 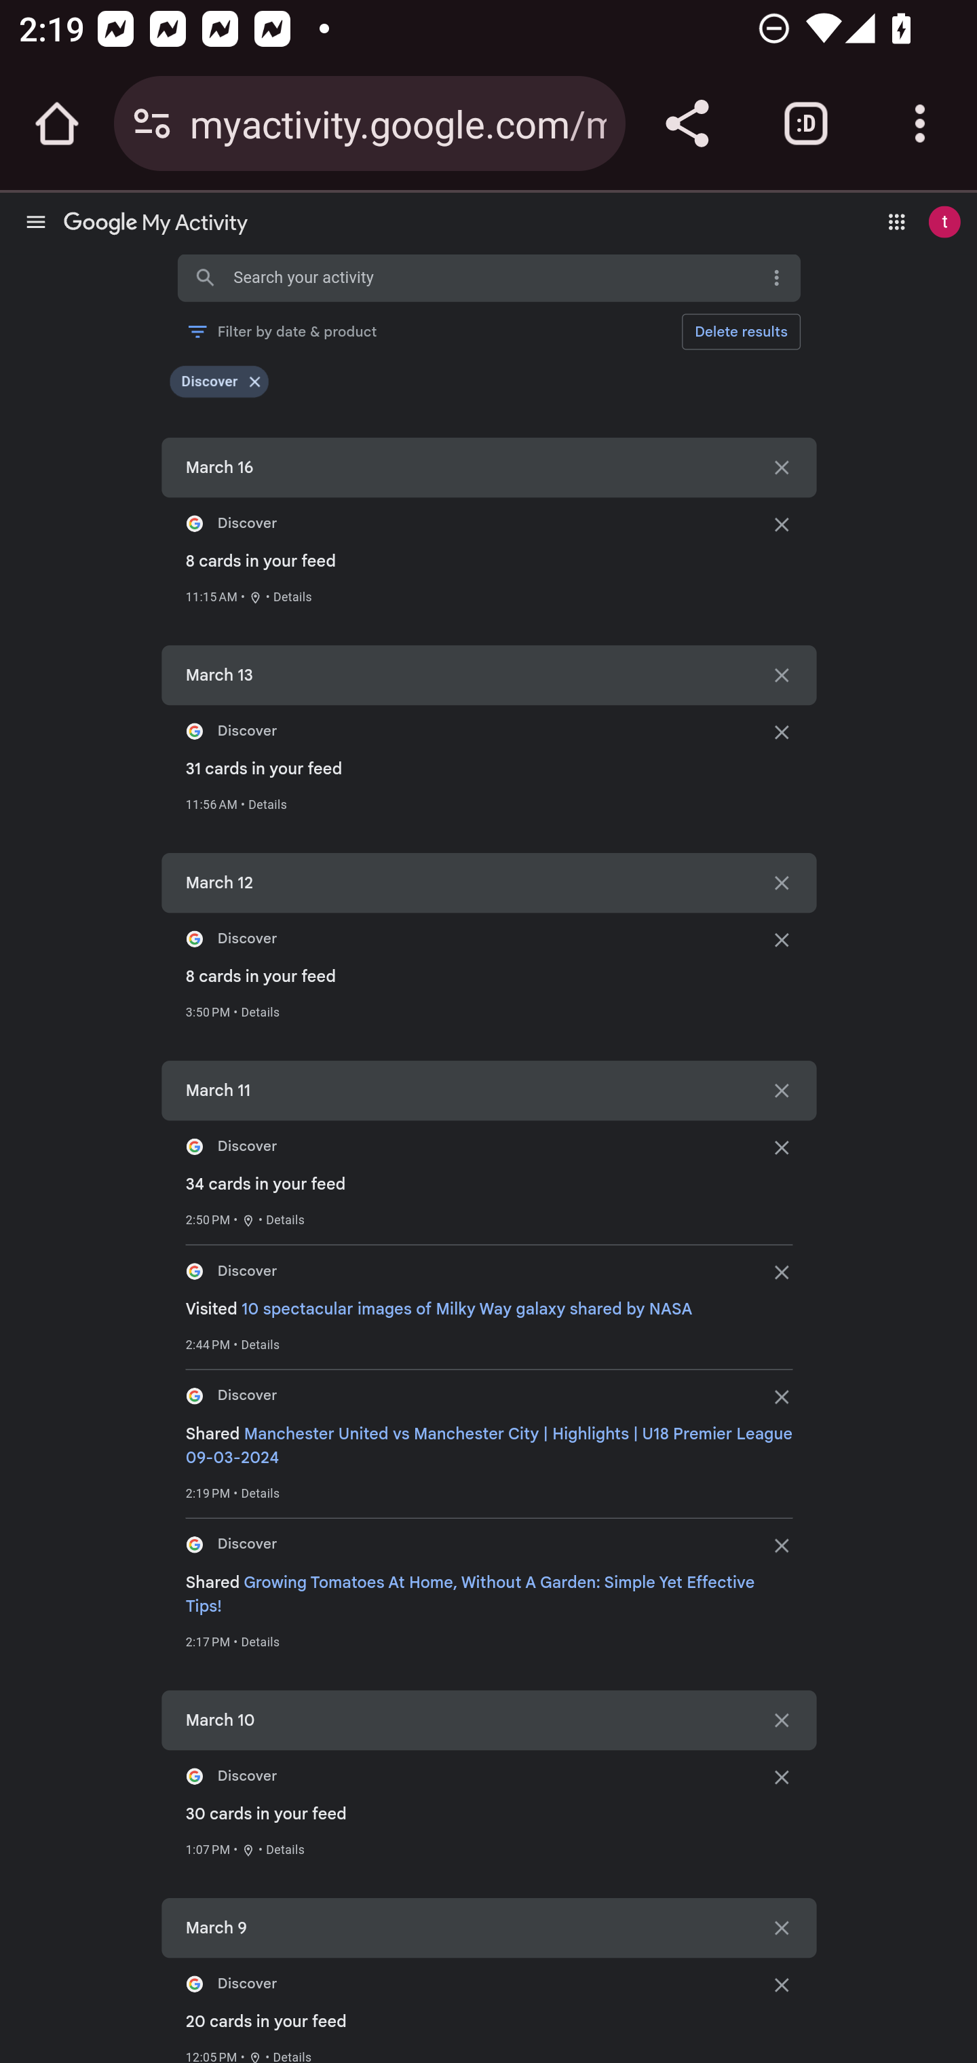 I want to click on Delete activity item 8 cards in your feed, so click(x=781, y=938).